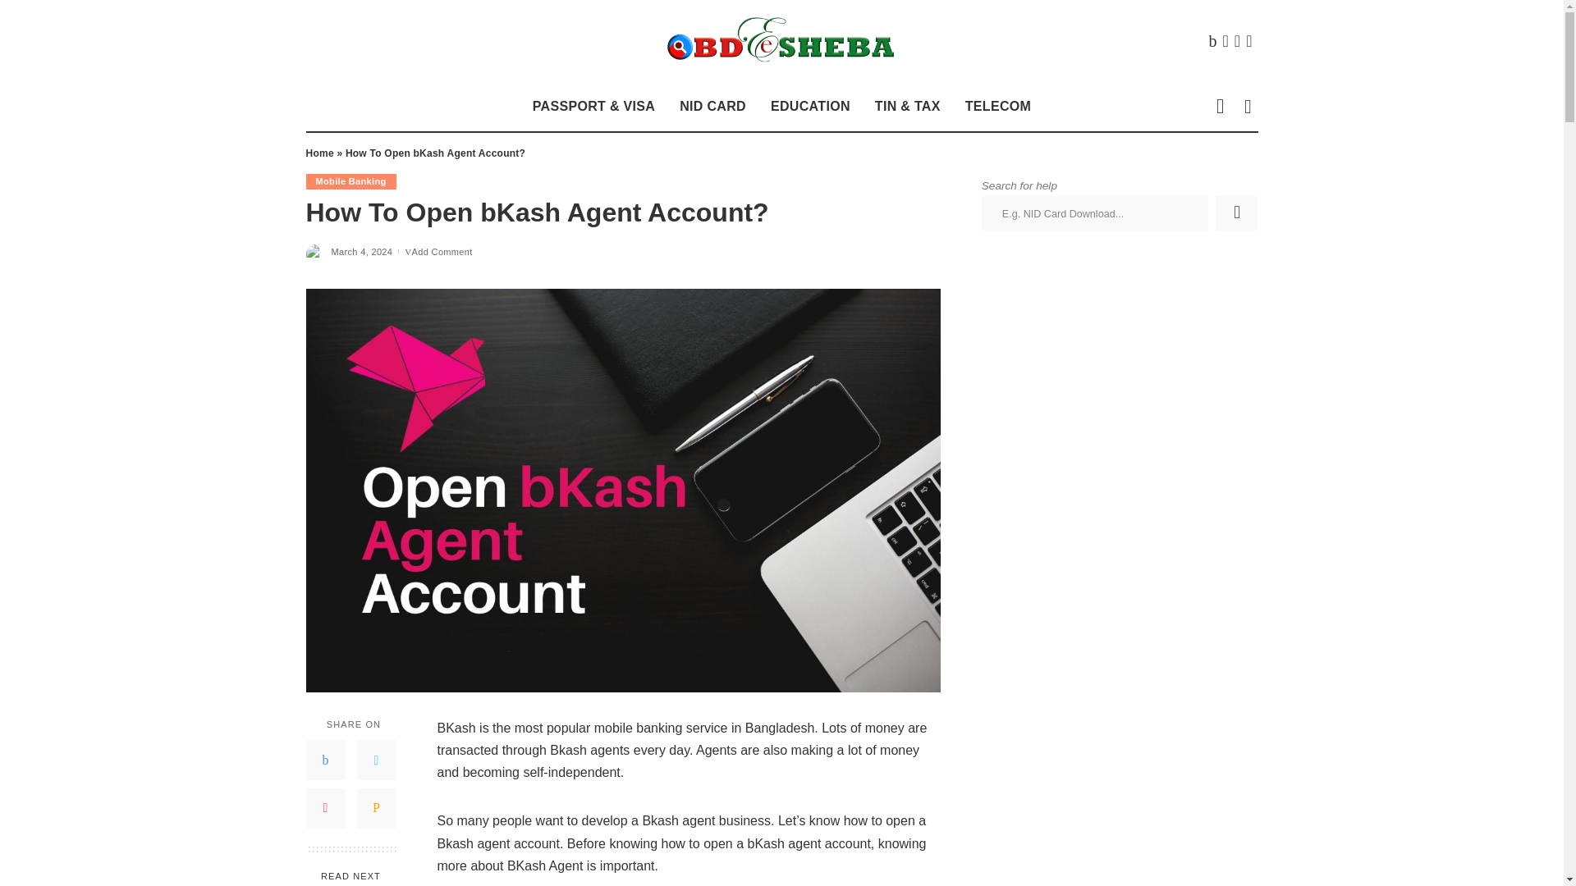  What do you see at coordinates (1235, 164) in the screenshot?
I see `Search` at bounding box center [1235, 164].